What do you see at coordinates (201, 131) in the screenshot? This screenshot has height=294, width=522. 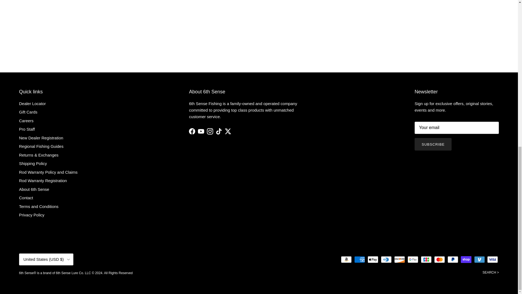 I see `6th Sense Fishing on YouTube` at bounding box center [201, 131].